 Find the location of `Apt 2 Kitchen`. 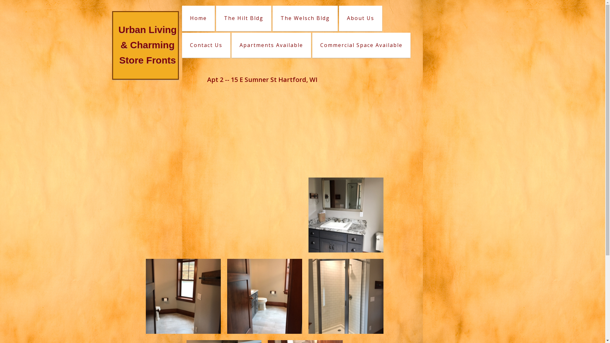

Apt 2 Kitchen is located at coordinates (264, 215).